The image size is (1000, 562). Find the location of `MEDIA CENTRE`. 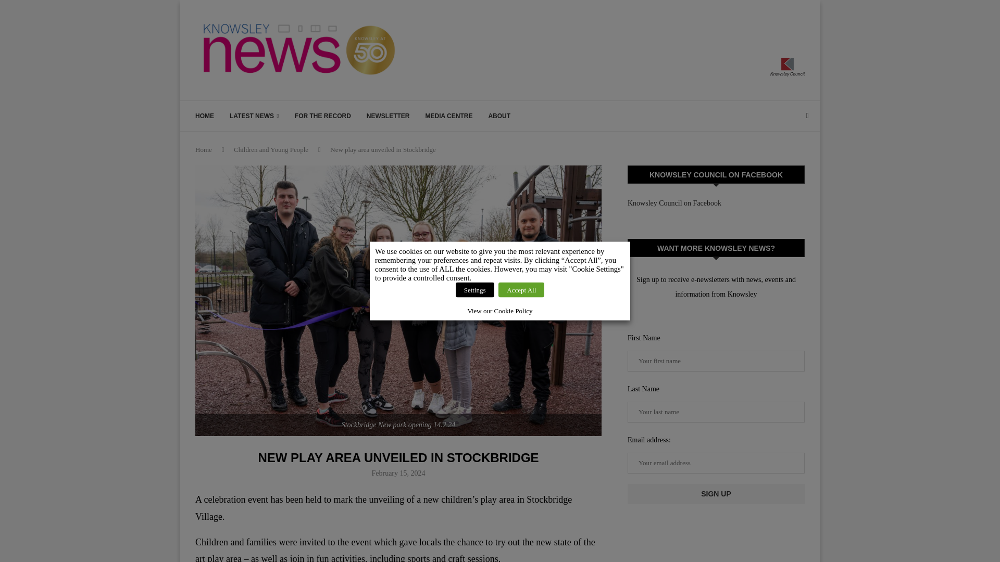

MEDIA CENTRE is located at coordinates (449, 116).